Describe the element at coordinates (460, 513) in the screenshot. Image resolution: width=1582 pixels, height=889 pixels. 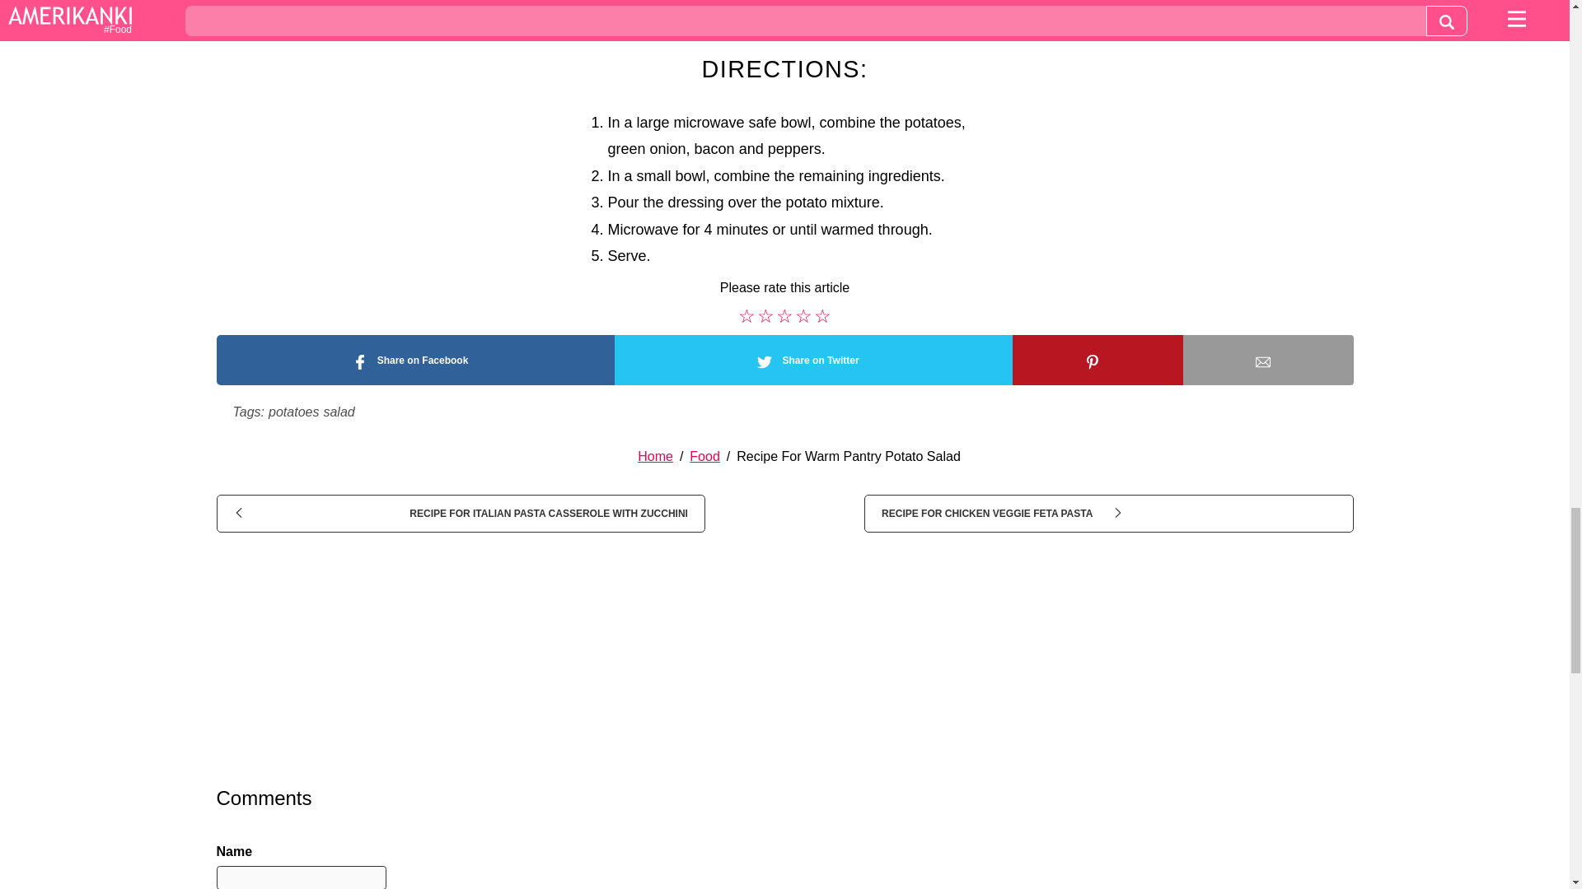
I see `RECIPE FOR ITALIAN PASTA CASSEROLE WITH ZUCCHINI` at that location.